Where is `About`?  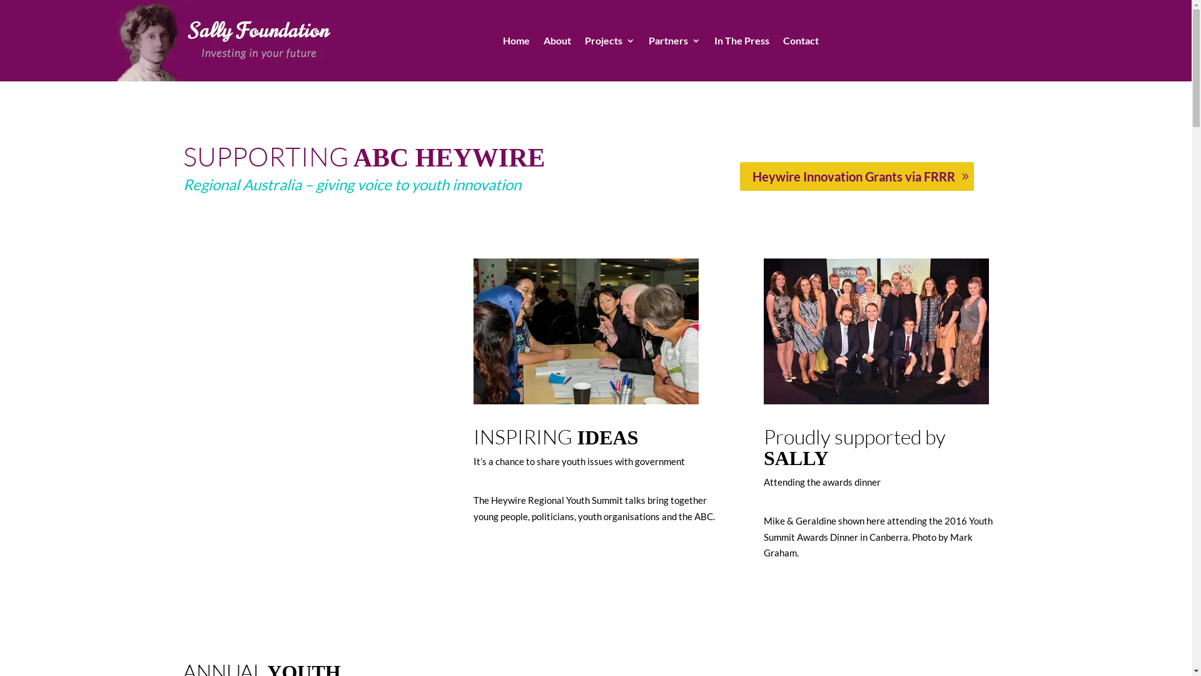
About is located at coordinates (557, 43).